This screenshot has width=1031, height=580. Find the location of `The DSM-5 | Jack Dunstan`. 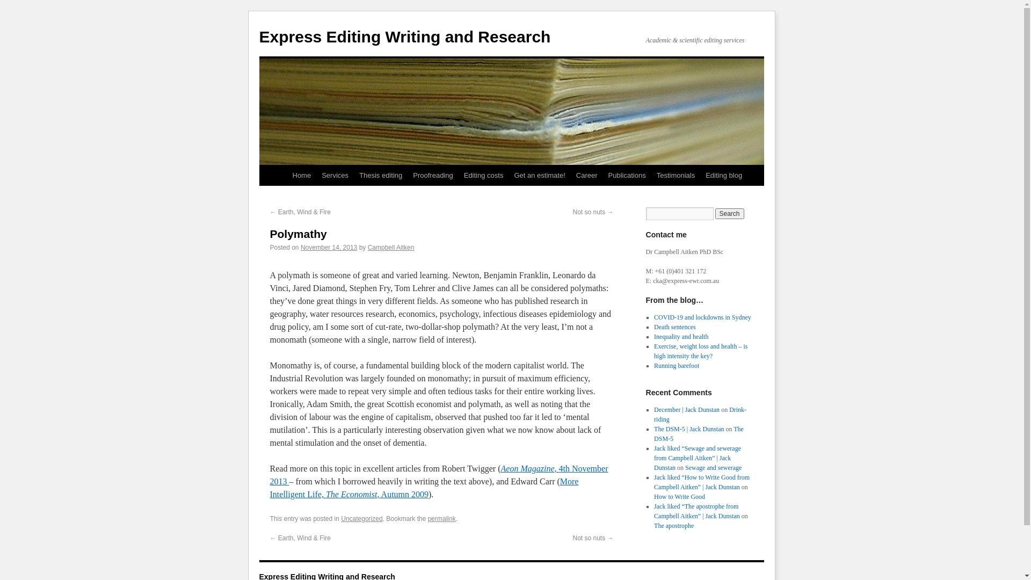

The DSM-5 | Jack Dunstan is located at coordinates (689, 429).